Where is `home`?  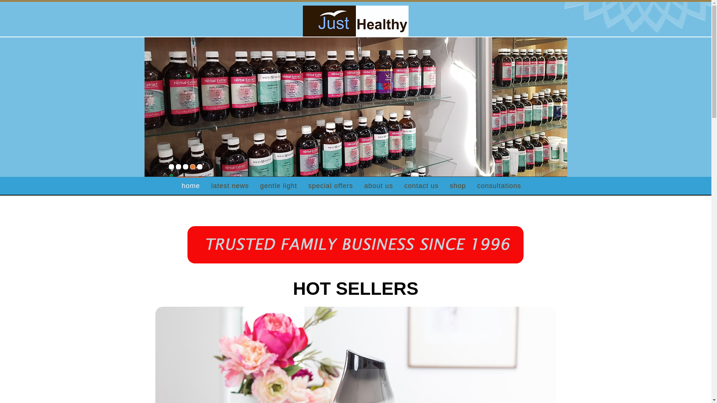
home is located at coordinates (190, 186).